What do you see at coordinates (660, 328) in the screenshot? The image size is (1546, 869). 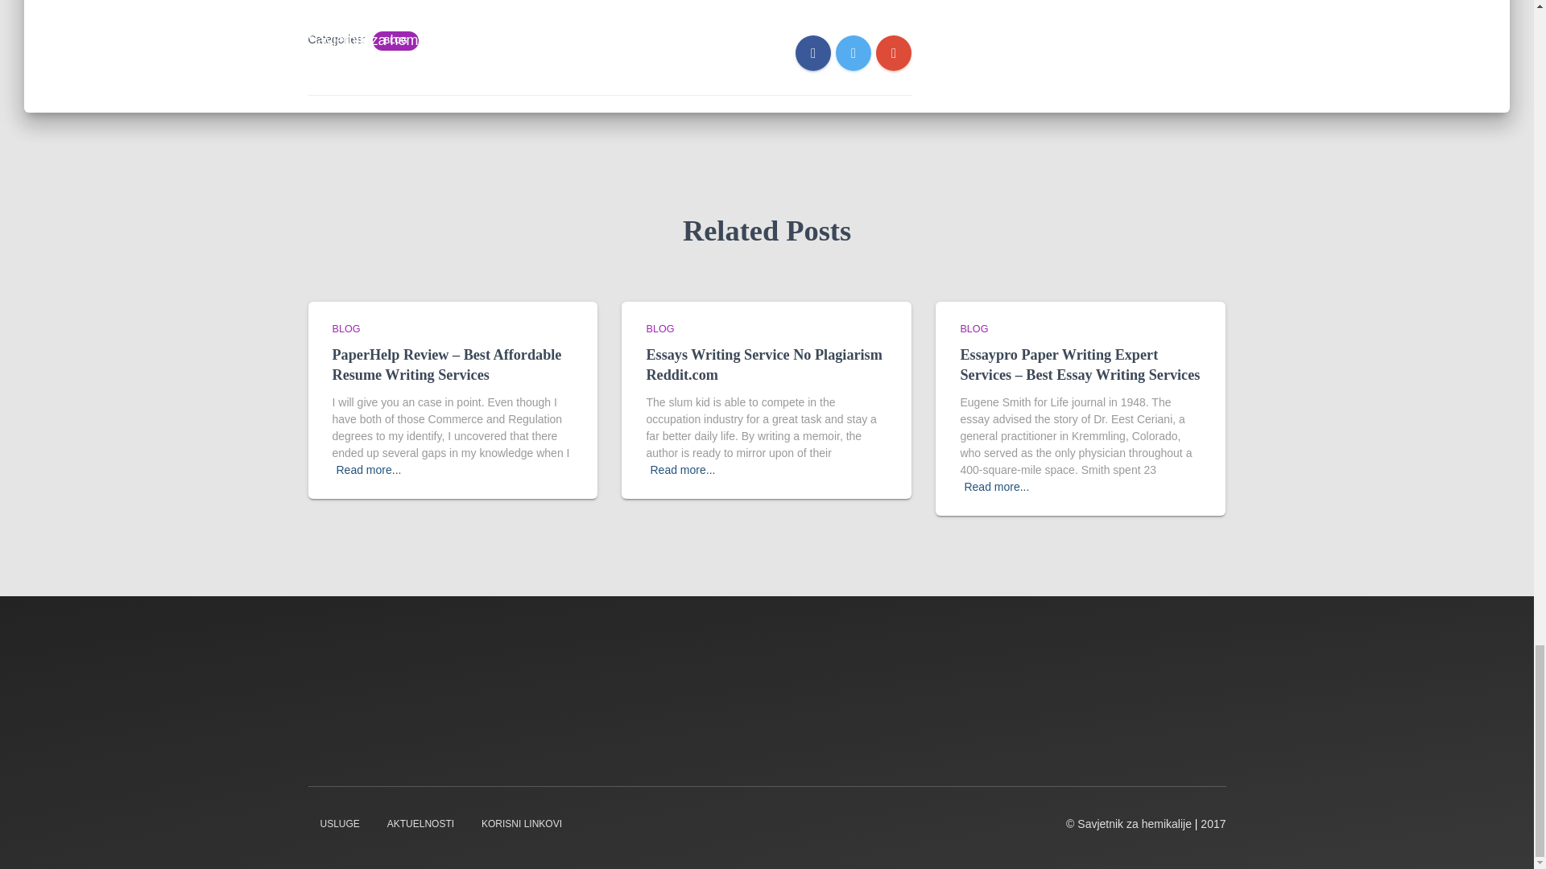 I see `View all posts in blog` at bounding box center [660, 328].